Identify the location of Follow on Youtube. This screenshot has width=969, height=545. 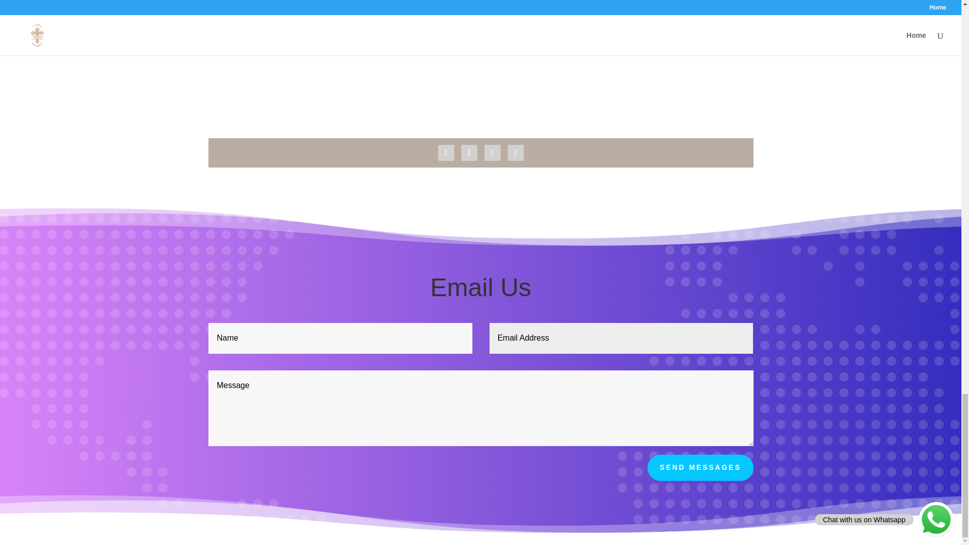
(493, 152).